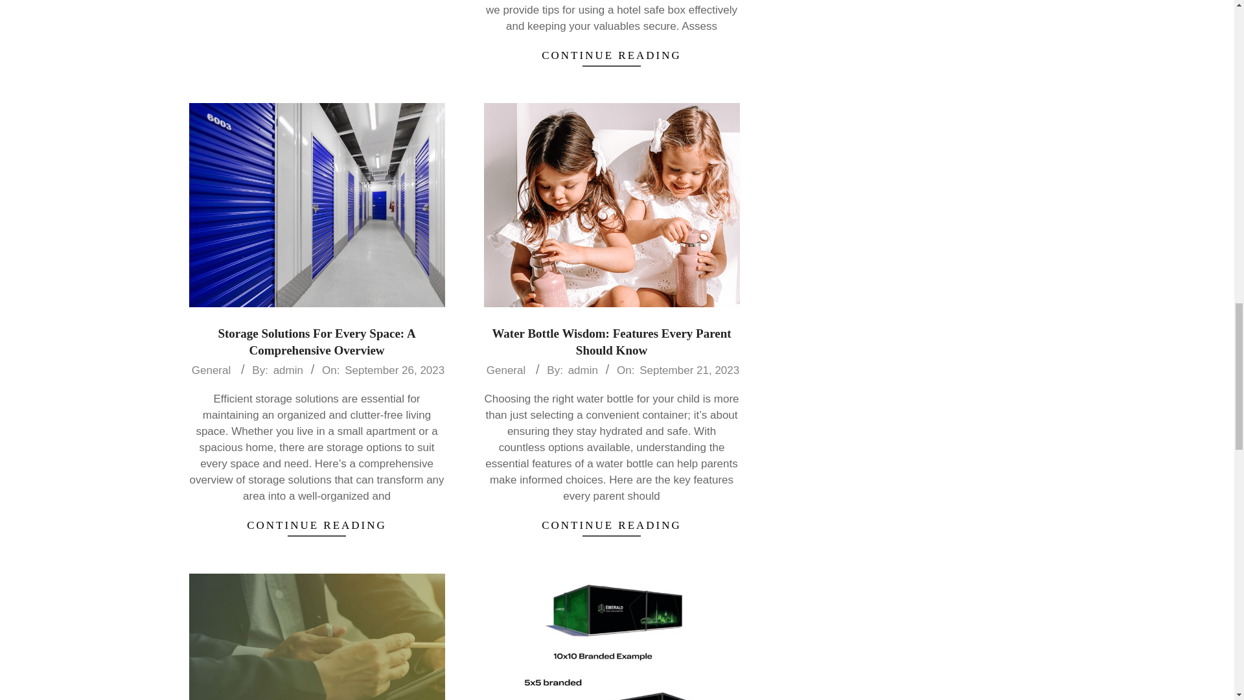  I want to click on Thursday, September 21, 2023, 6:23 am, so click(689, 370).